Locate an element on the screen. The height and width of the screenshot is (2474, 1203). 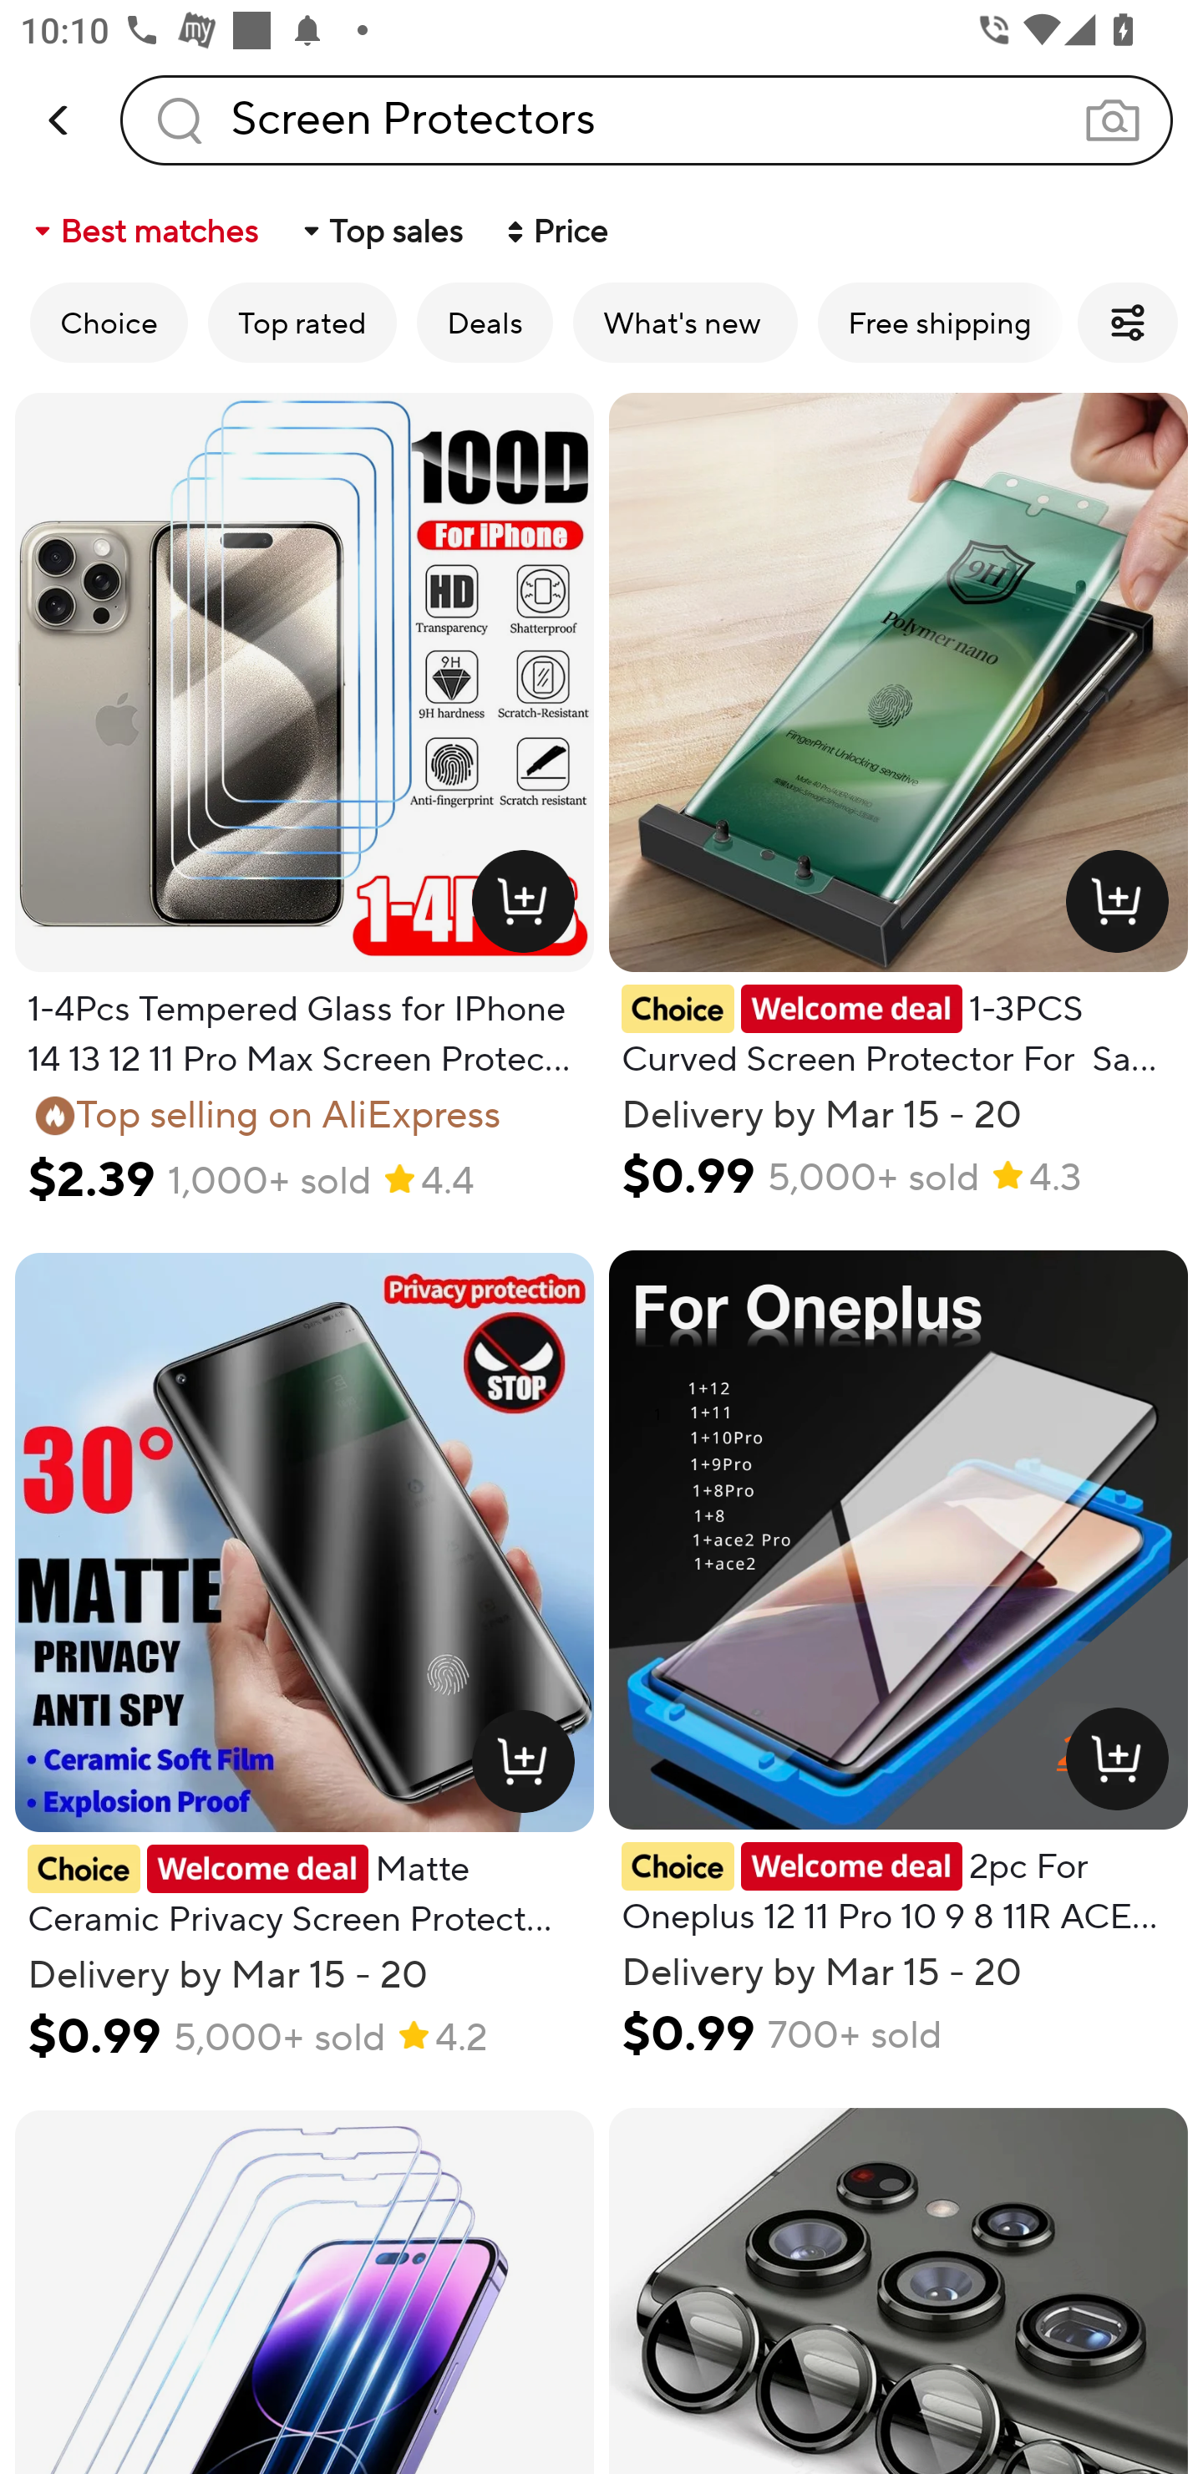
Top sales is located at coordinates (381, 231).